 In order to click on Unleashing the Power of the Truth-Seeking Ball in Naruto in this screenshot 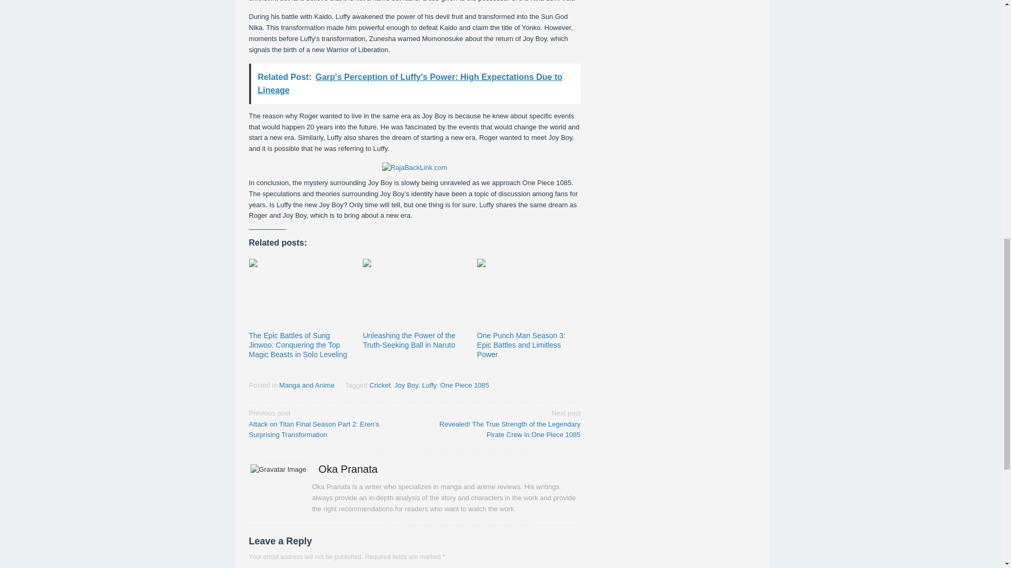, I will do `click(409, 340)`.